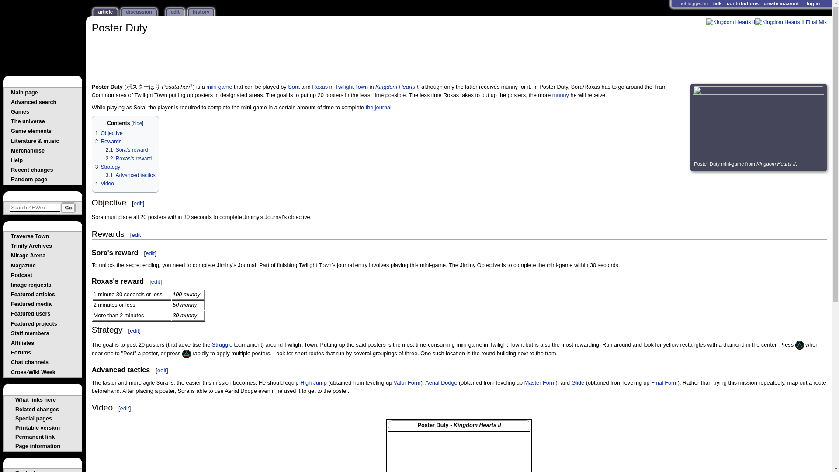 The width and height of the screenshot is (839, 472). Describe the element at coordinates (351, 87) in the screenshot. I see `Twilight Town` at that location.